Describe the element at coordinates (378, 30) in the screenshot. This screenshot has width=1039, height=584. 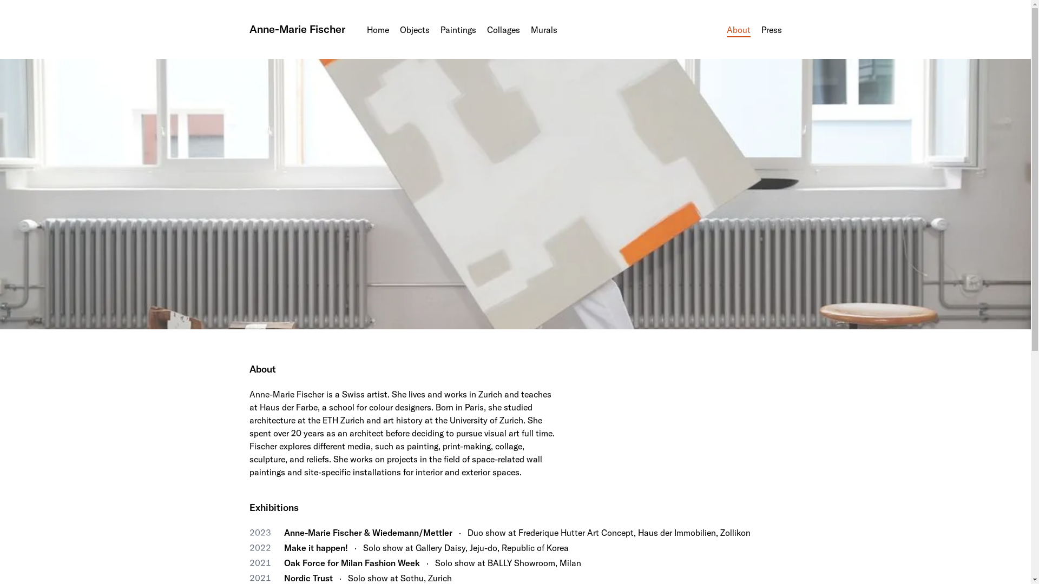
I see `Home` at that location.